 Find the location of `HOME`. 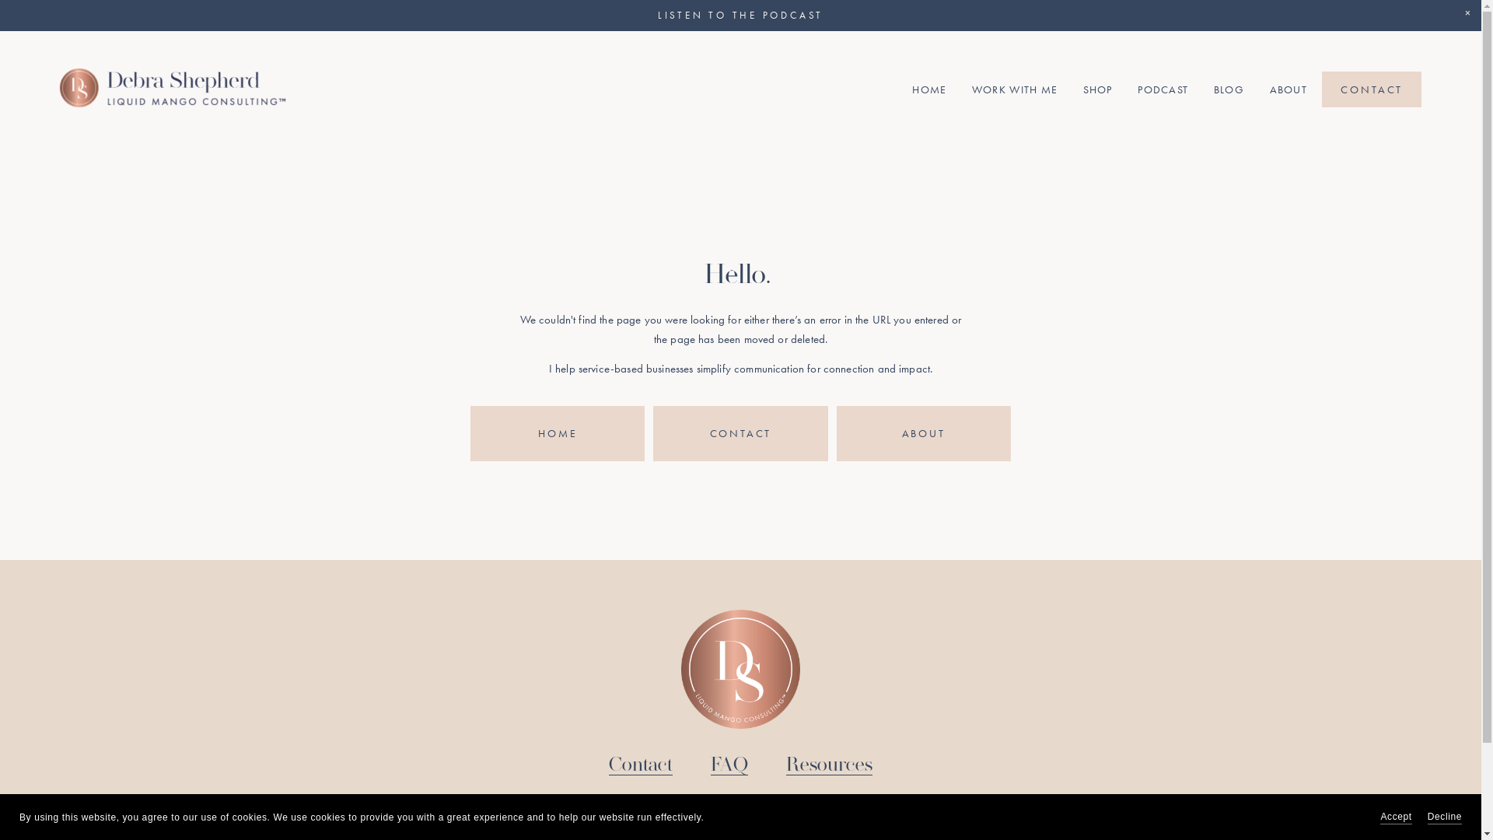

HOME is located at coordinates (929, 90).